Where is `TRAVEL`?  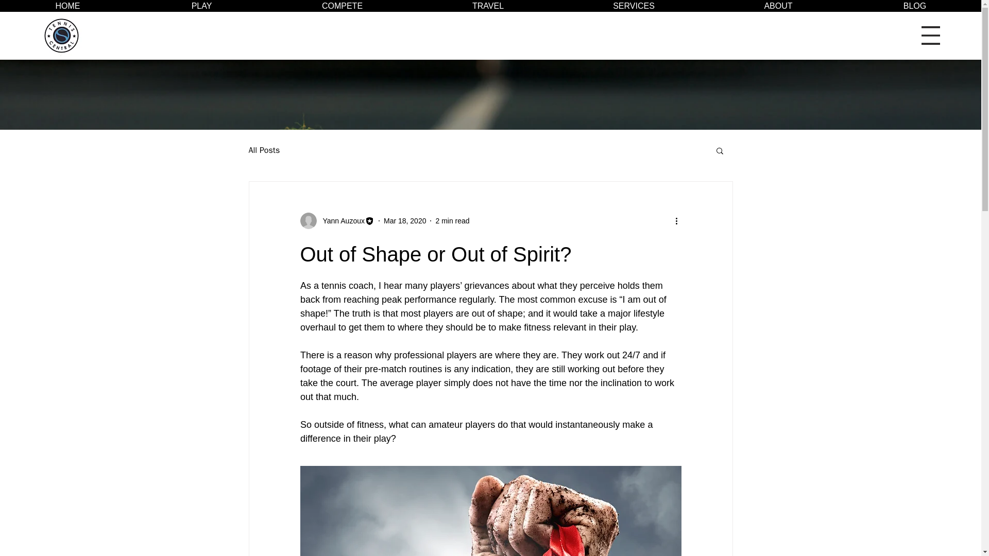 TRAVEL is located at coordinates (487, 6).